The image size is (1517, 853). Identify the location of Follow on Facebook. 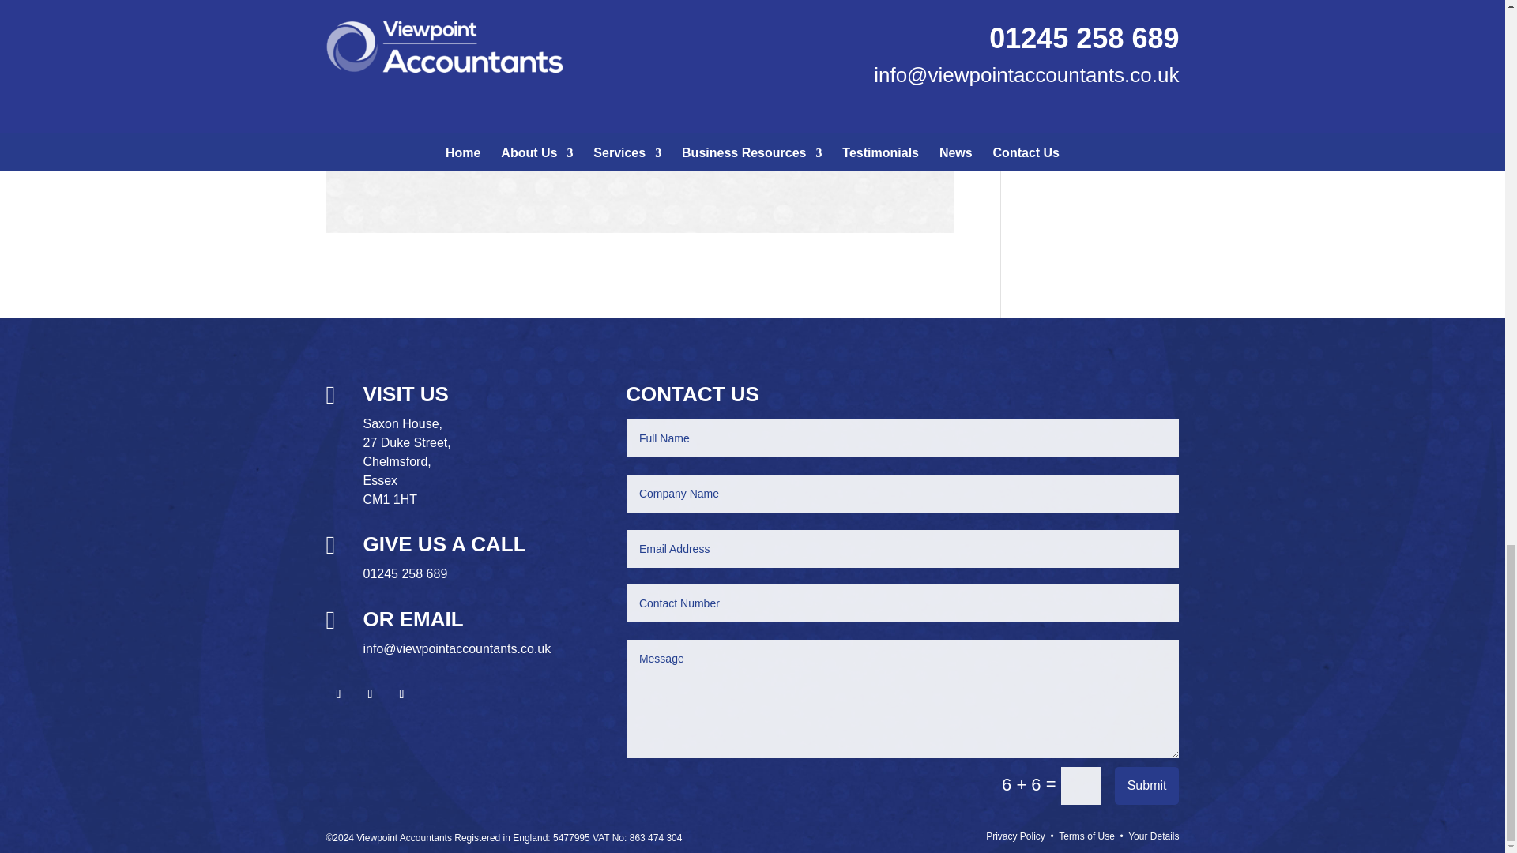
(338, 693).